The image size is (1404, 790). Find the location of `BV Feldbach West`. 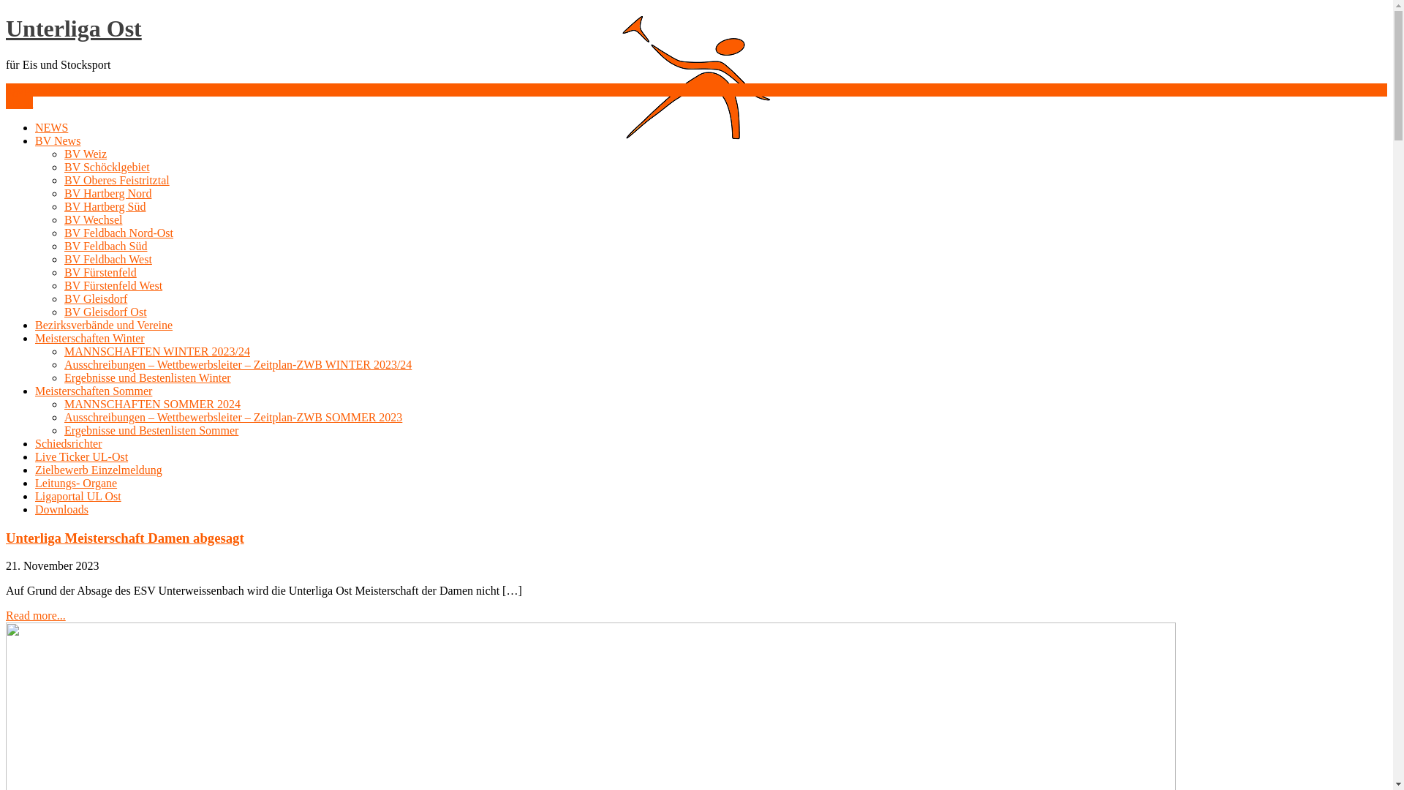

BV Feldbach West is located at coordinates (108, 259).